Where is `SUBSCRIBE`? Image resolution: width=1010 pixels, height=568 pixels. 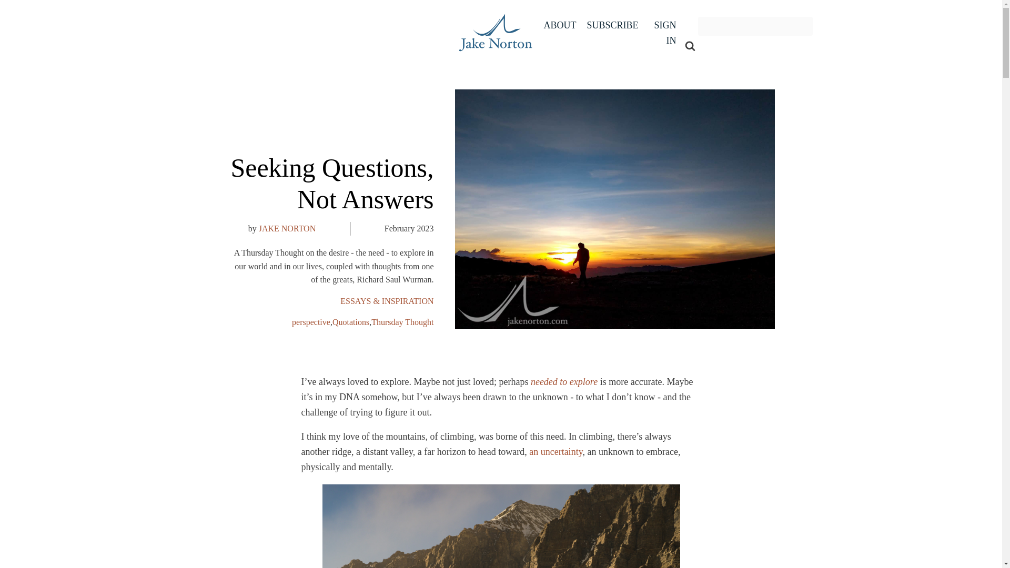
SUBSCRIBE is located at coordinates (612, 25).